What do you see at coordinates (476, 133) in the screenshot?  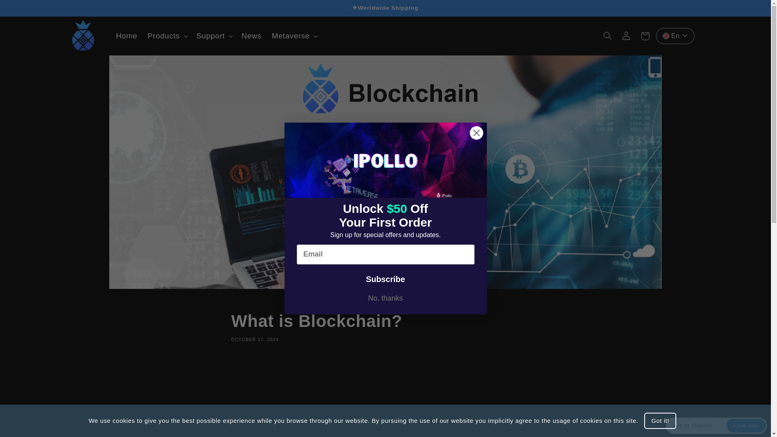 I see `Close dialog 1` at bounding box center [476, 133].